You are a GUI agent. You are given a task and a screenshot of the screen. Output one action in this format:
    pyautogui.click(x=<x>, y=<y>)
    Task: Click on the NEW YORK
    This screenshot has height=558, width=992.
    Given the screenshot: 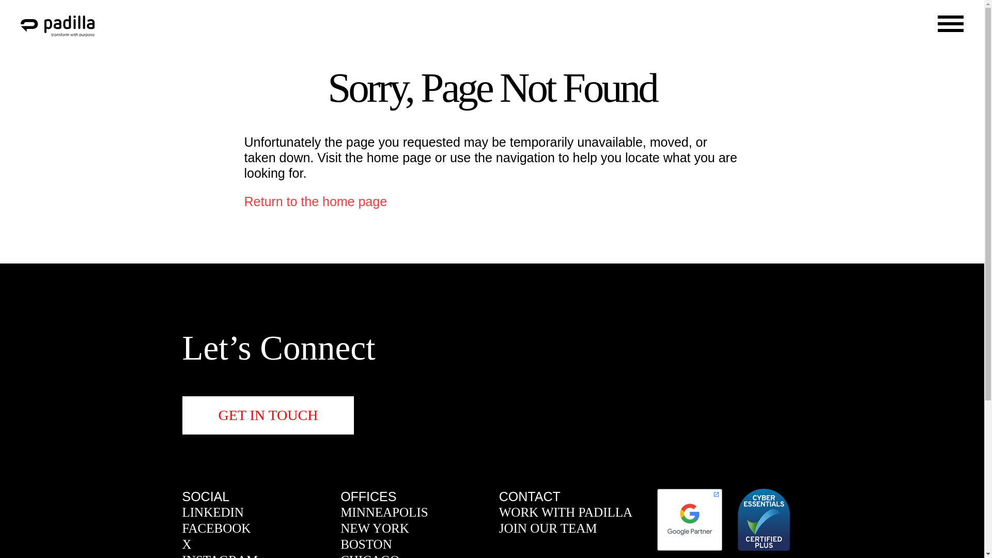 What is the action you would take?
    pyautogui.click(x=374, y=528)
    